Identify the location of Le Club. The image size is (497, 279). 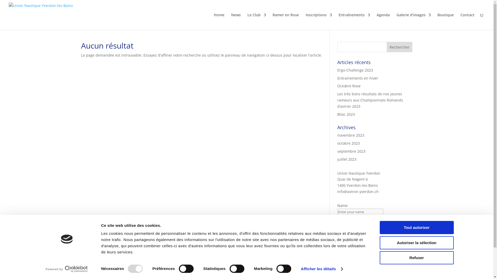
(257, 22).